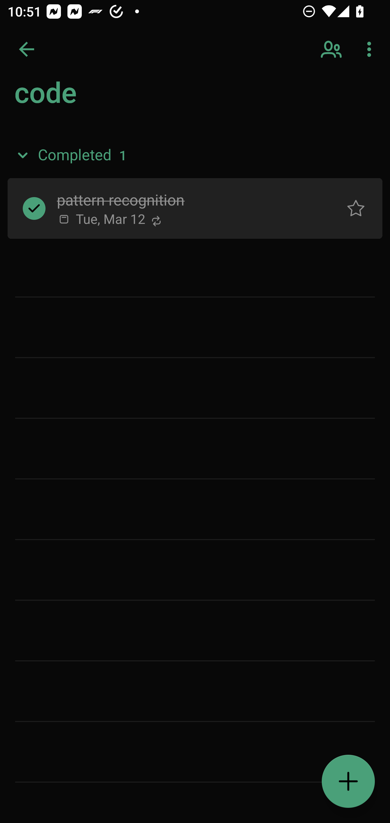 This screenshot has height=823, width=390. I want to click on Completed task pattern recognition, Button, so click(34, 208).